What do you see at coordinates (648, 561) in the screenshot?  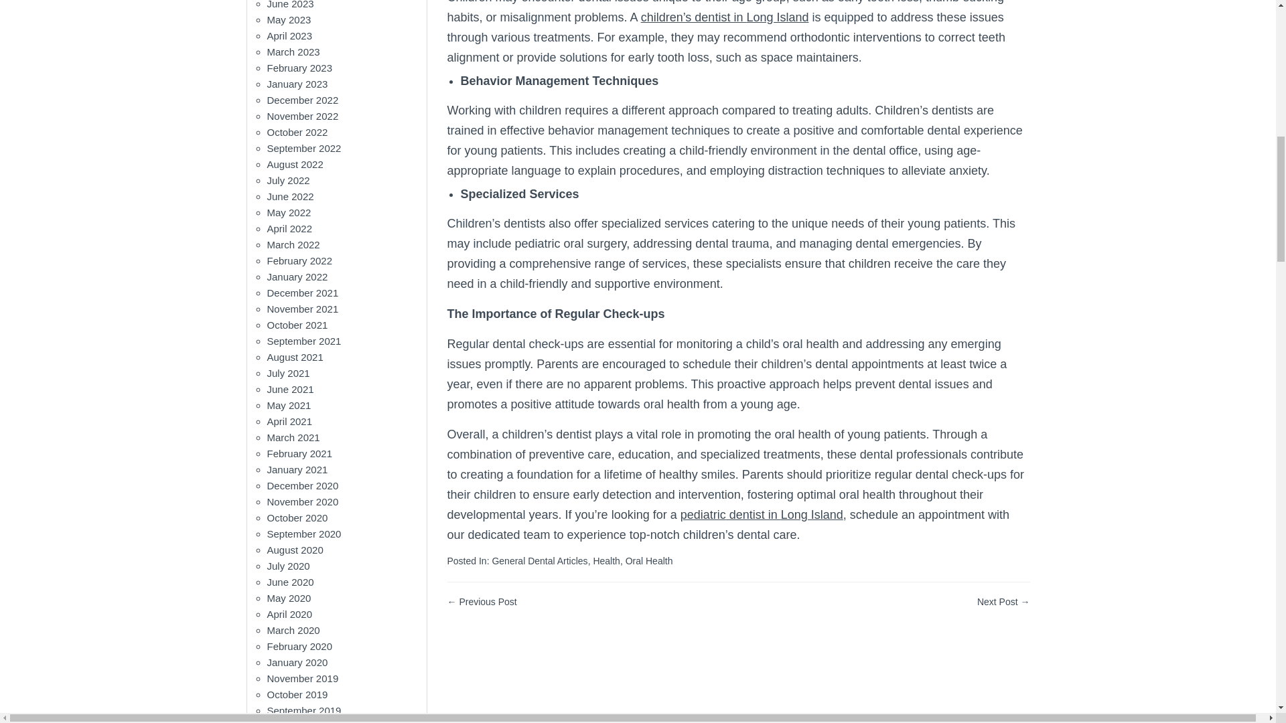 I see `Oral Health` at bounding box center [648, 561].